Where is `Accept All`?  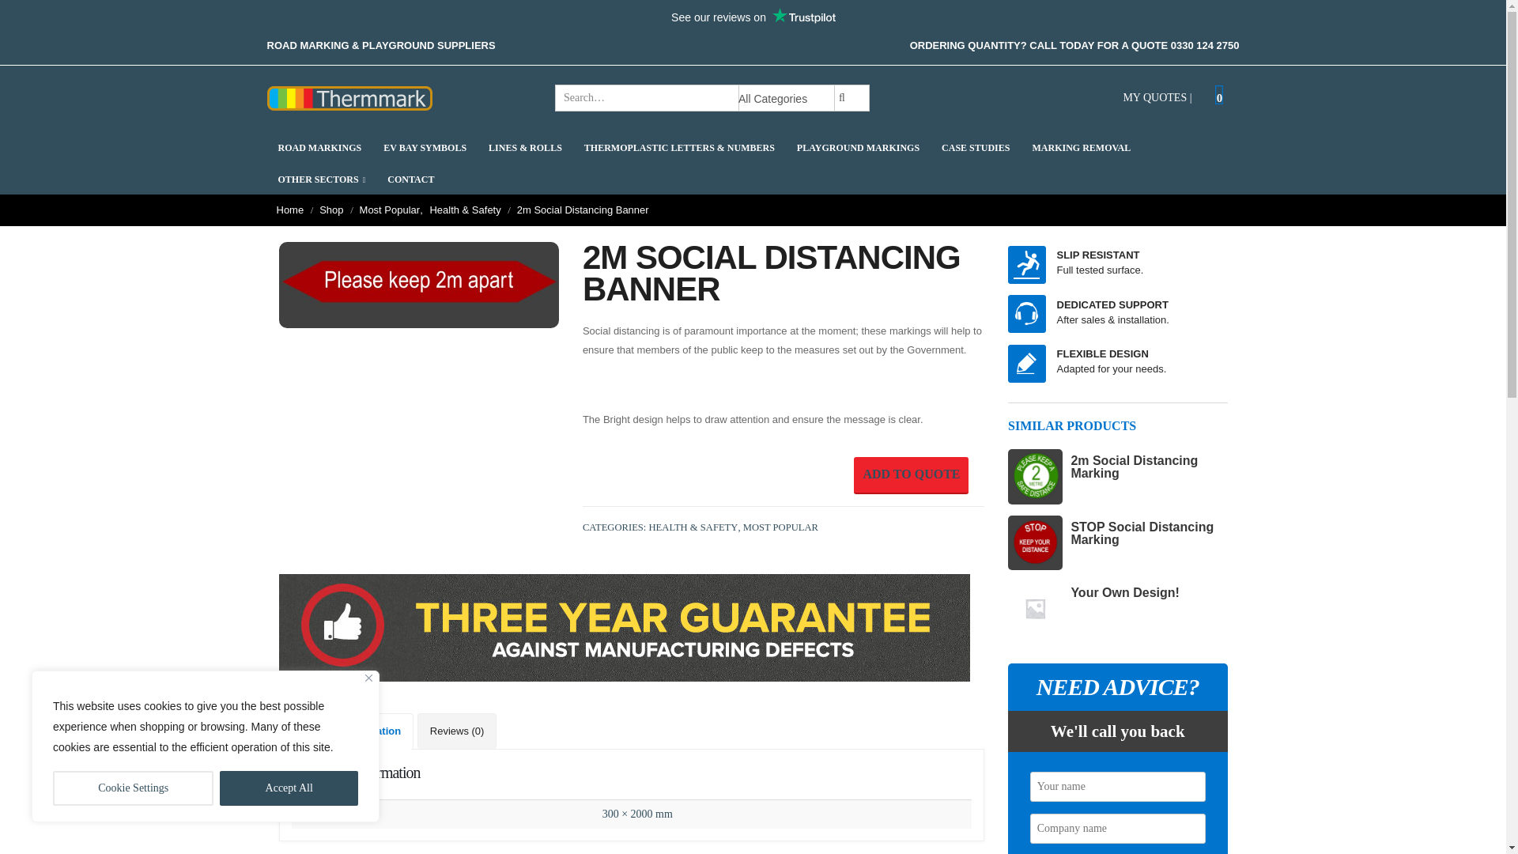
Accept All is located at coordinates (289, 788).